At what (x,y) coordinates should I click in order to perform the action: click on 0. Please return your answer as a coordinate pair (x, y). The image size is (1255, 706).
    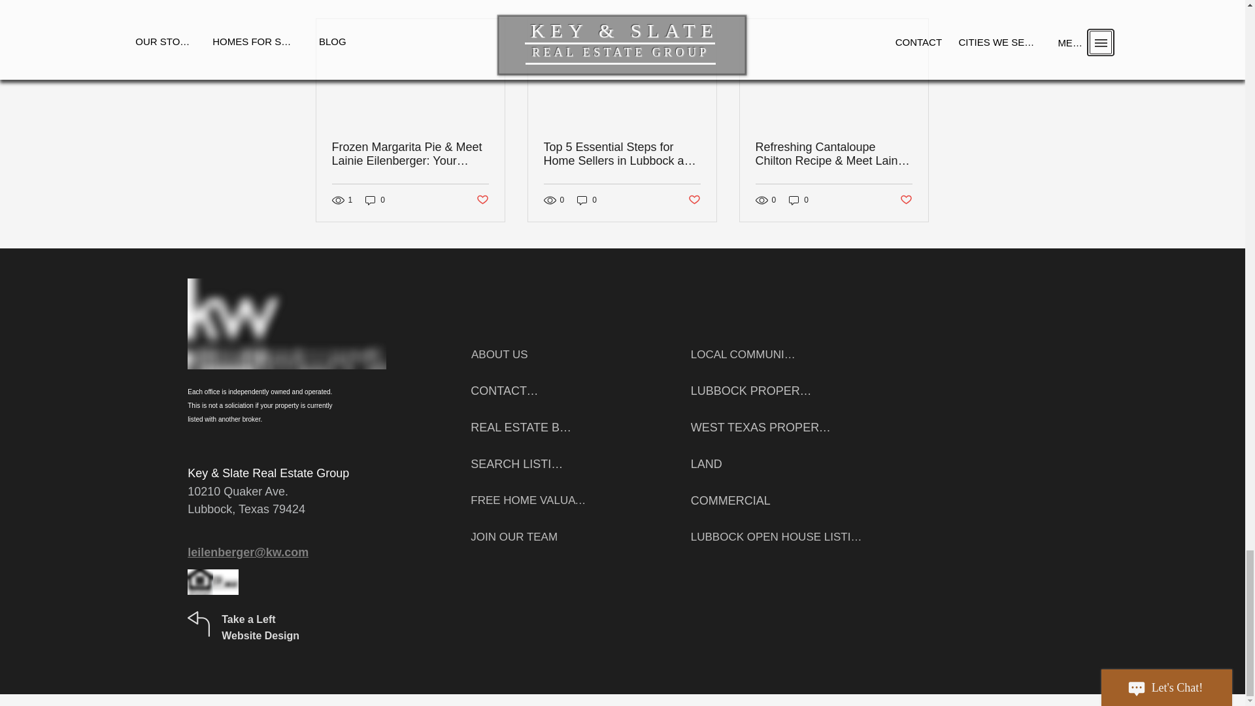
    Looking at the image, I should click on (587, 199).